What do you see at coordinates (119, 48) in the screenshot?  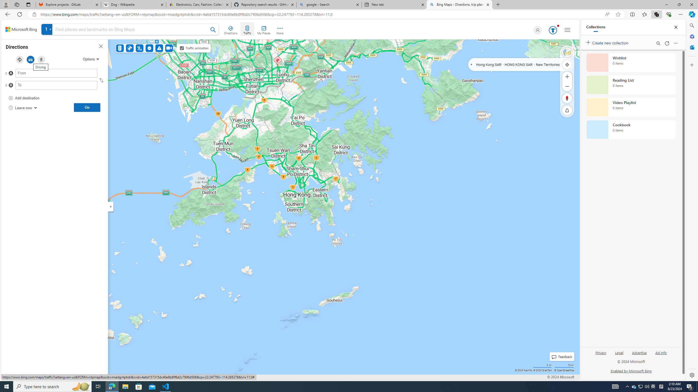 I see `Traffic` at bounding box center [119, 48].